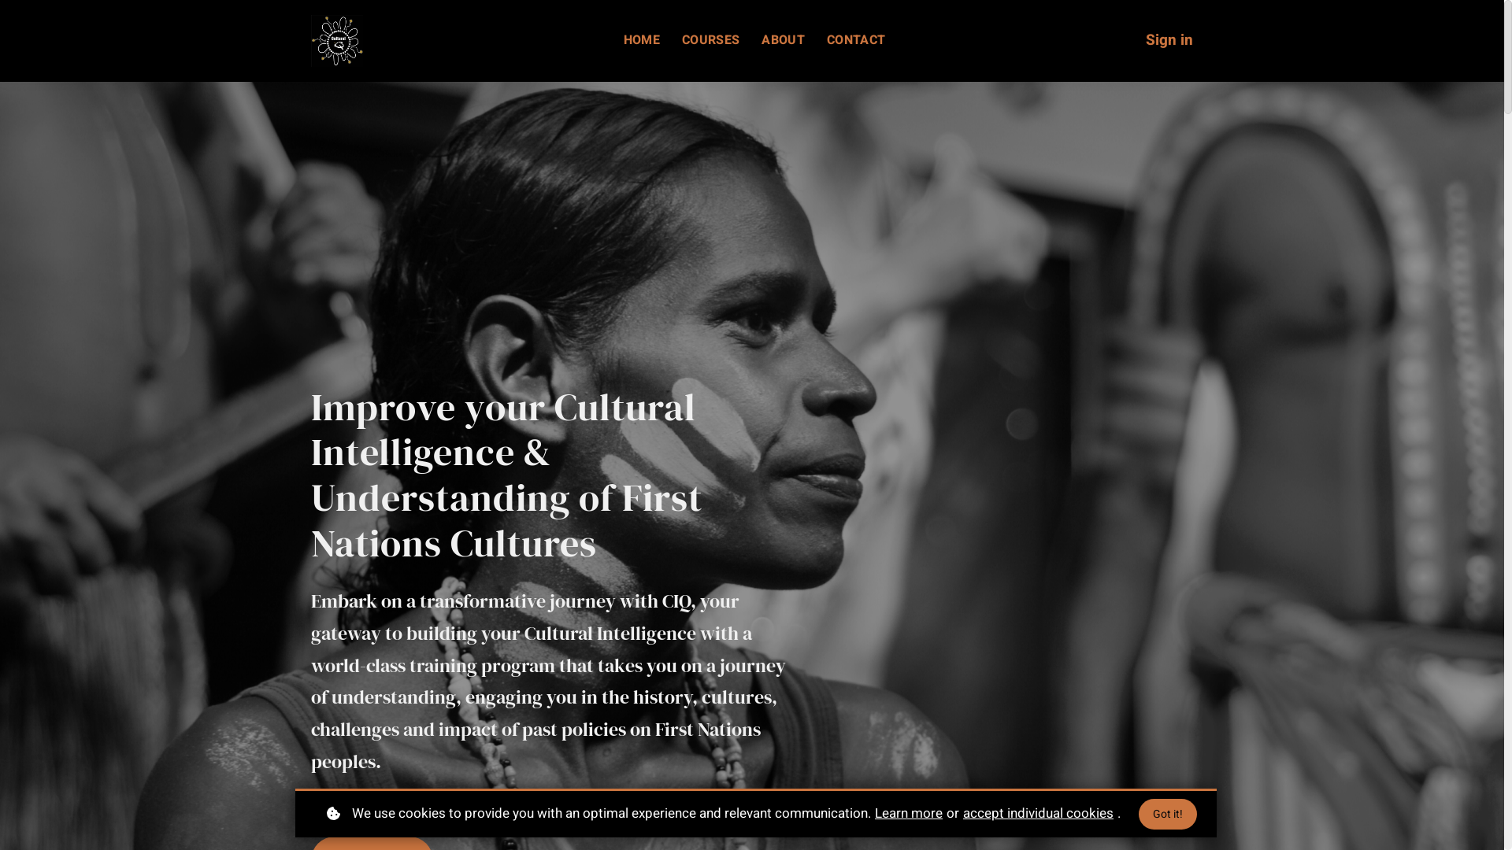 The height and width of the screenshot is (850, 1512). I want to click on COURSES, so click(710, 40).